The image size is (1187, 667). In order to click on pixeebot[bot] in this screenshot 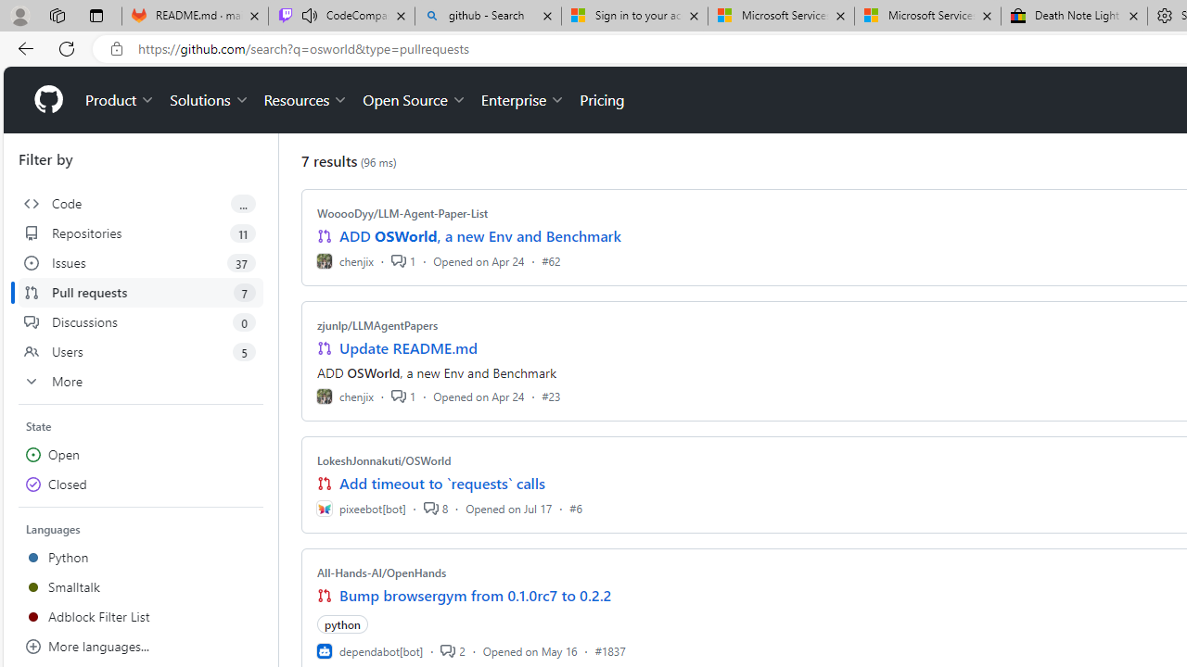, I will do `click(361, 508)`.